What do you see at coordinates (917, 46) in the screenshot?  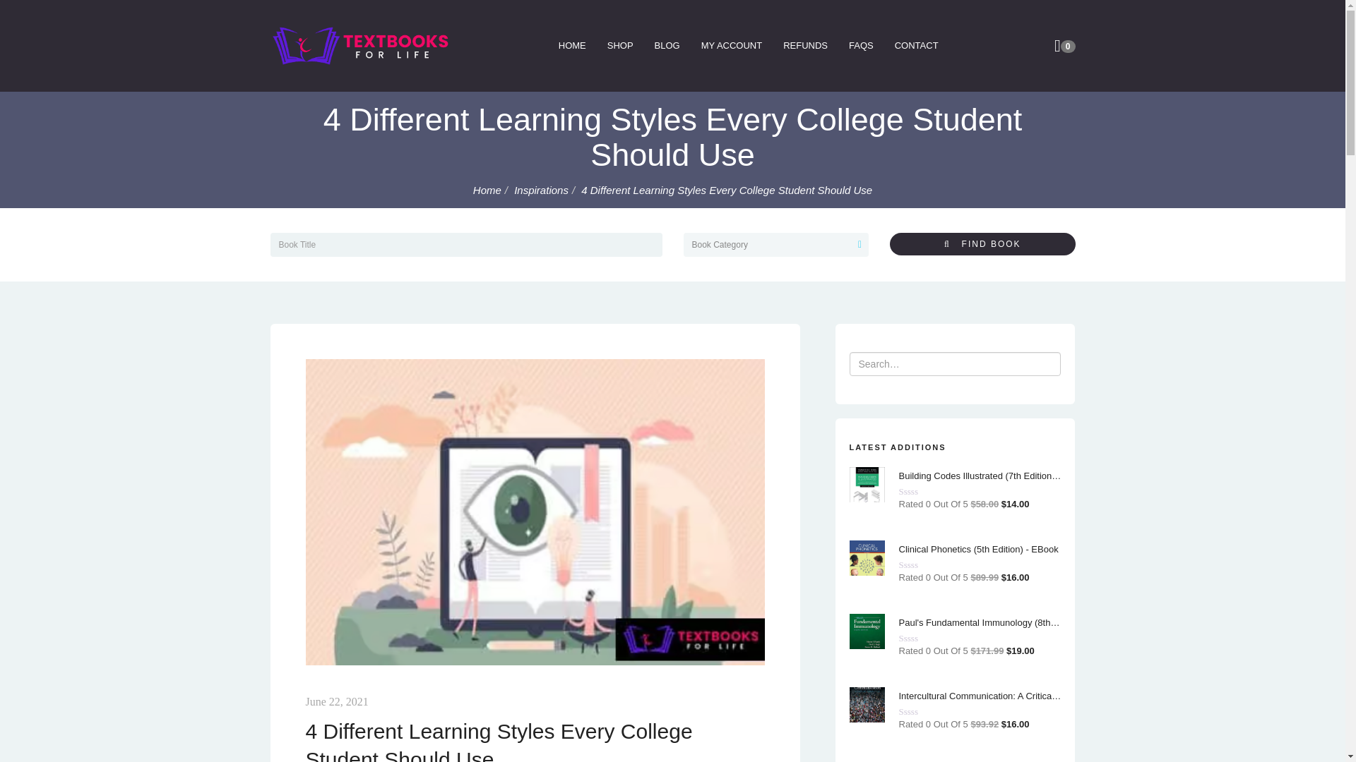 I see `CONTACT` at bounding box center [917, 46].